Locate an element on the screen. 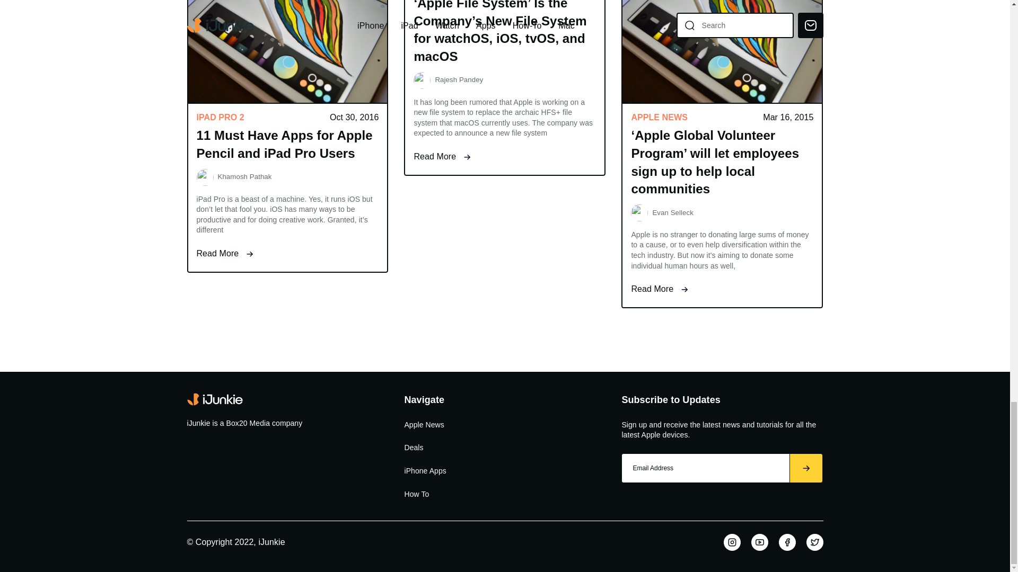  iPhone Apps is located at coordinates (425, 471).